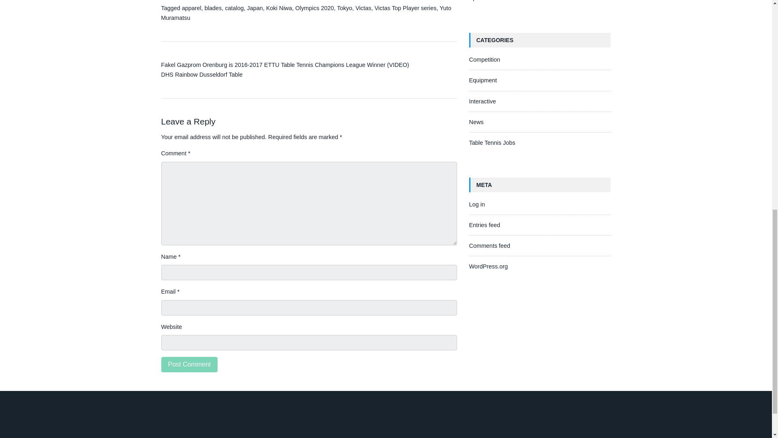 This screenshot has width=778, height=438. I want to click on Koki Niwa, so click(279, 8).